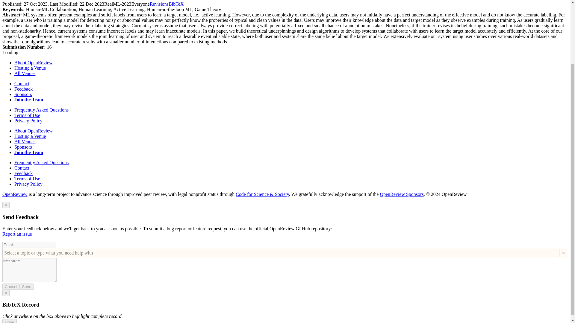 The width and height of the screenshot is (575, 323). What do you see at coordinates (27, 115) in the screenshot?
I see `Terms of Use` at bounding box center [27, 115].